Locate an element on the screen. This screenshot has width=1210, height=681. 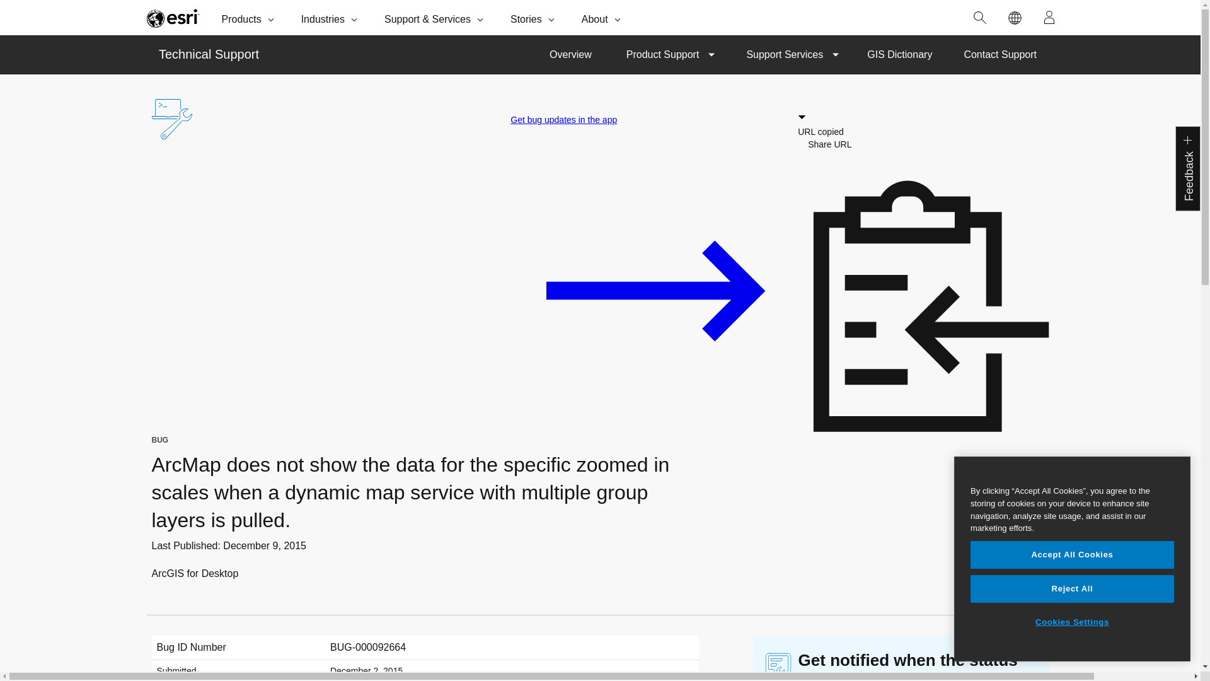
Products is located at coordinates (249, 18).